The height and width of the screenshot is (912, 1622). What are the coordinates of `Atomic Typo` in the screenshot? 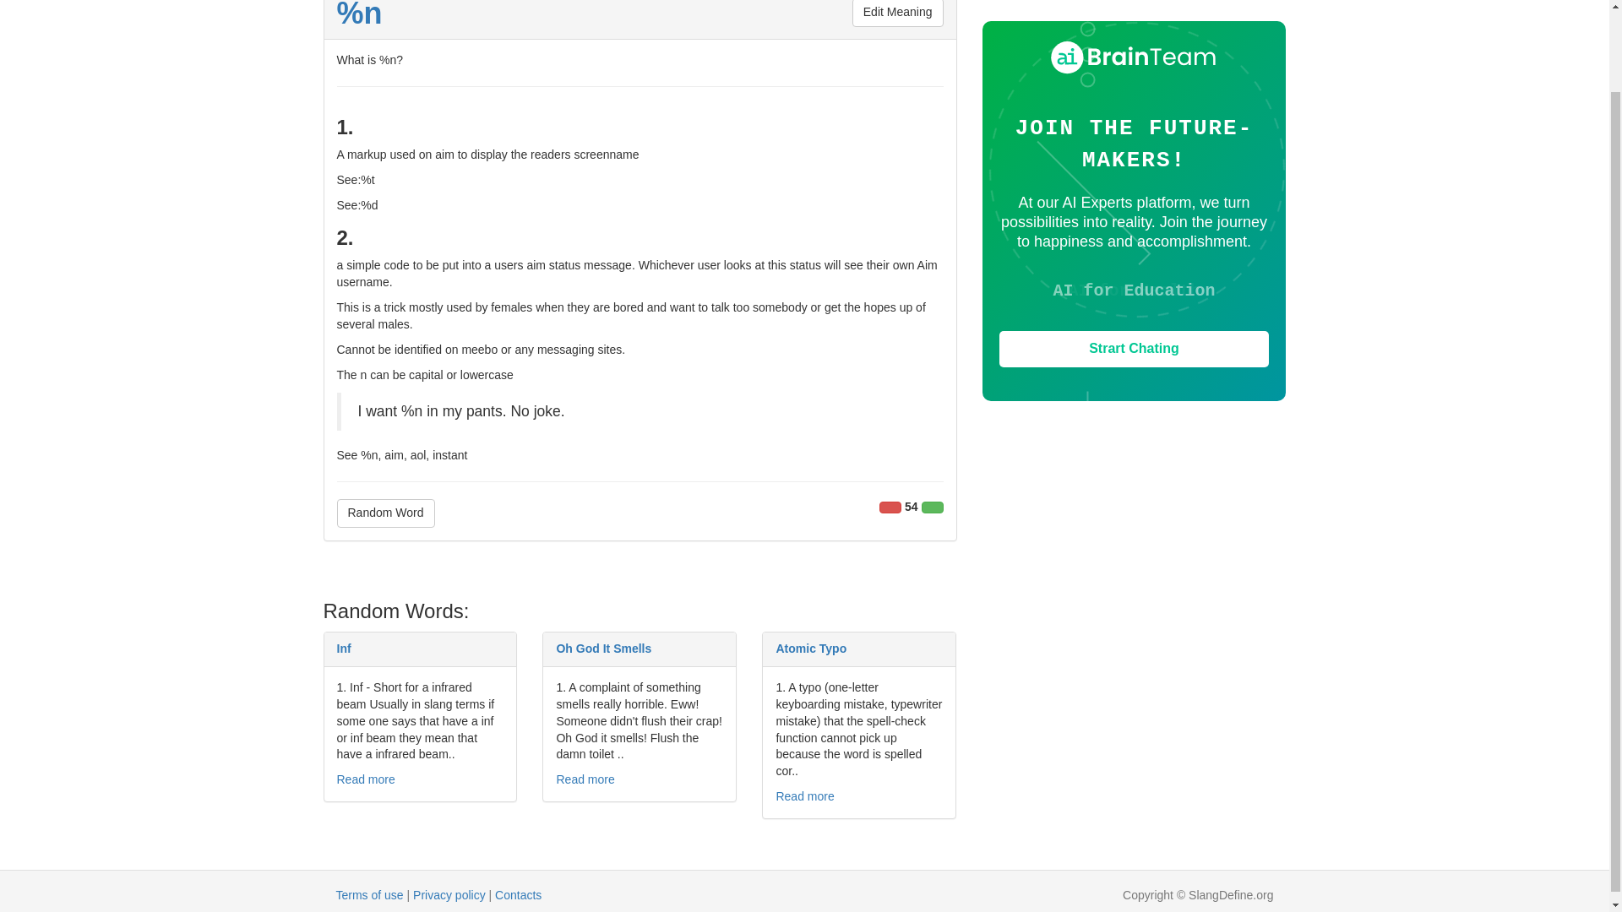 It's located at (811, 649).